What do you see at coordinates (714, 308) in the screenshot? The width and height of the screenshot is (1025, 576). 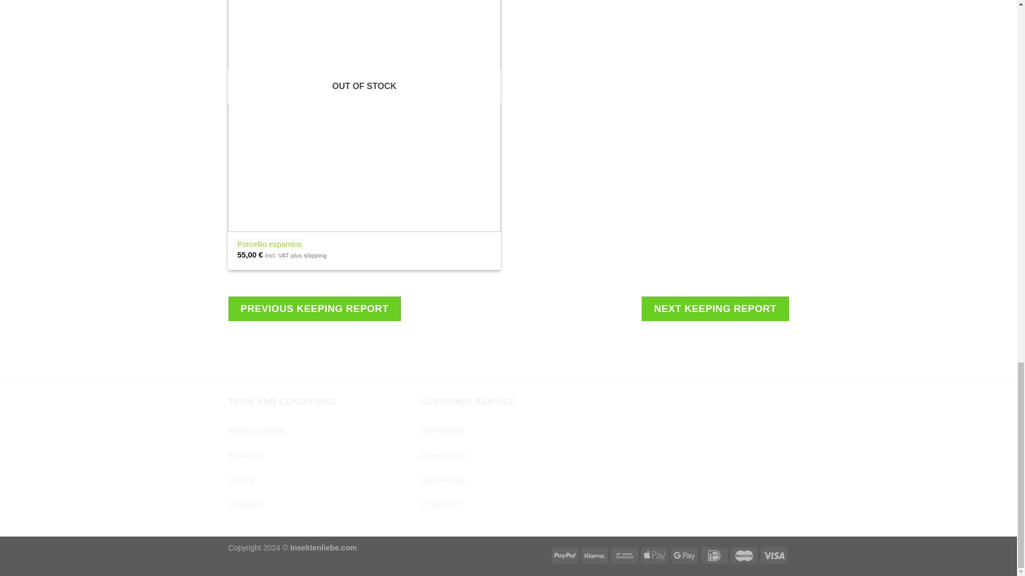 I see `NEXT KEEPING REPORT` at bounding box center [714, 308].